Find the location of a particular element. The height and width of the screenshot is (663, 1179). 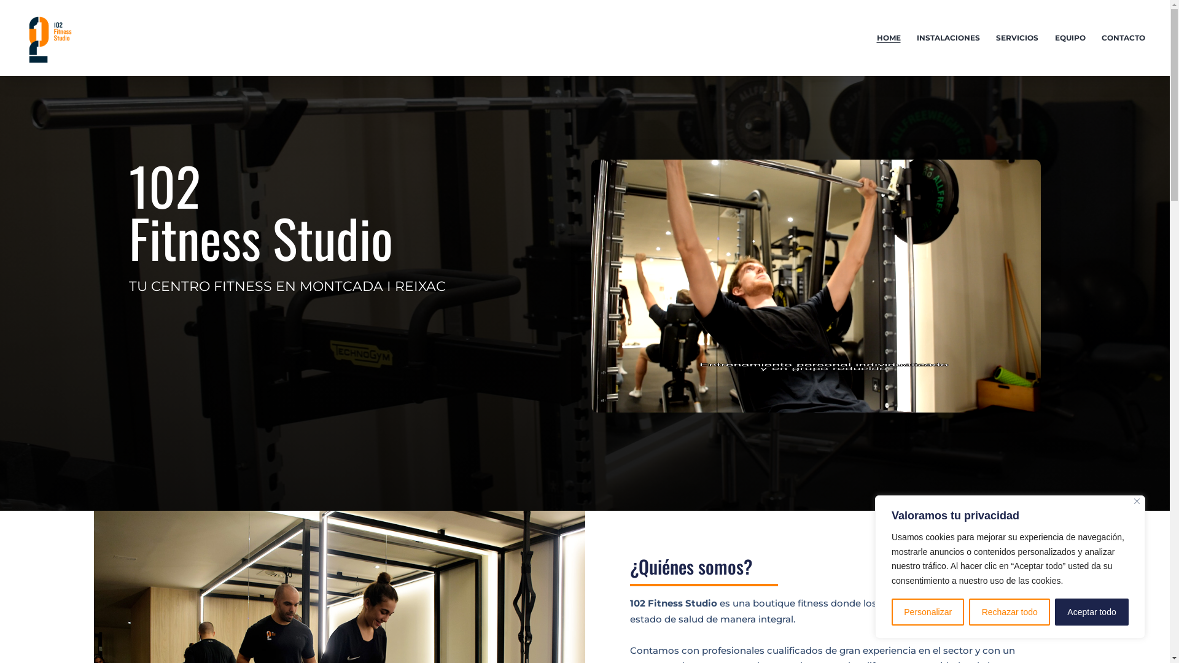

INSTALACIONES is located at coordinates (948, 38).